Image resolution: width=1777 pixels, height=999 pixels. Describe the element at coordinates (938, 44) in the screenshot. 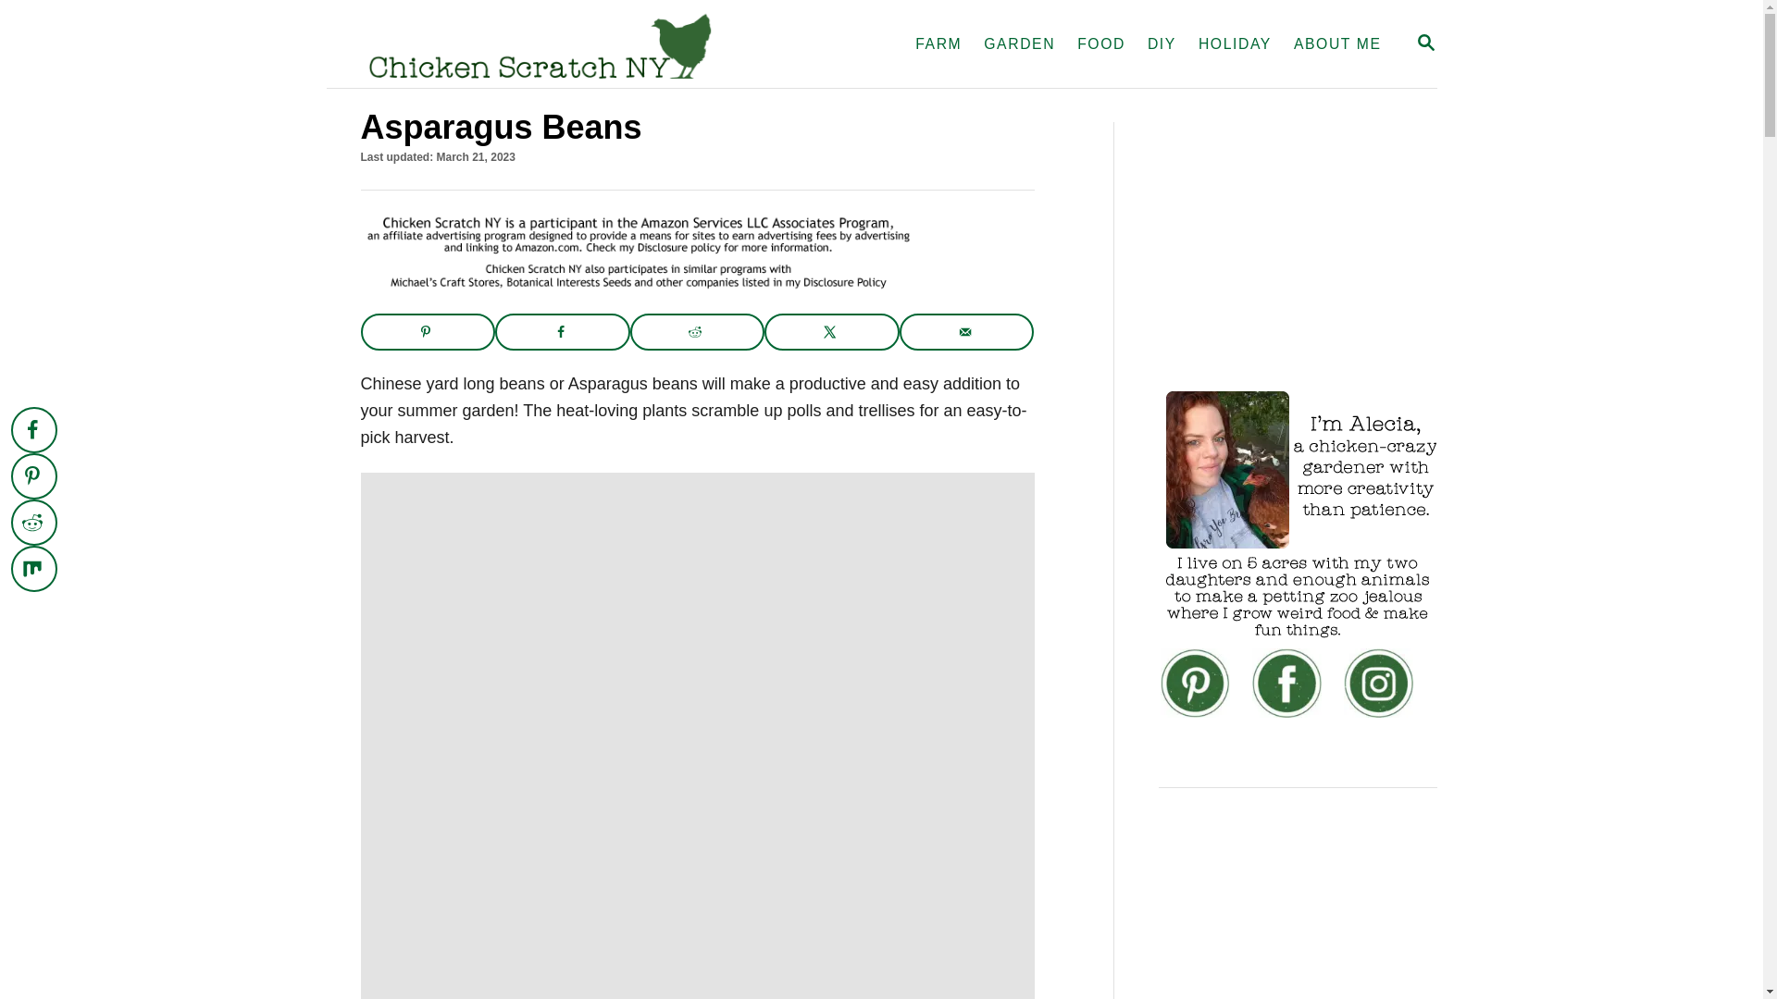

I see `FARM` at that location.